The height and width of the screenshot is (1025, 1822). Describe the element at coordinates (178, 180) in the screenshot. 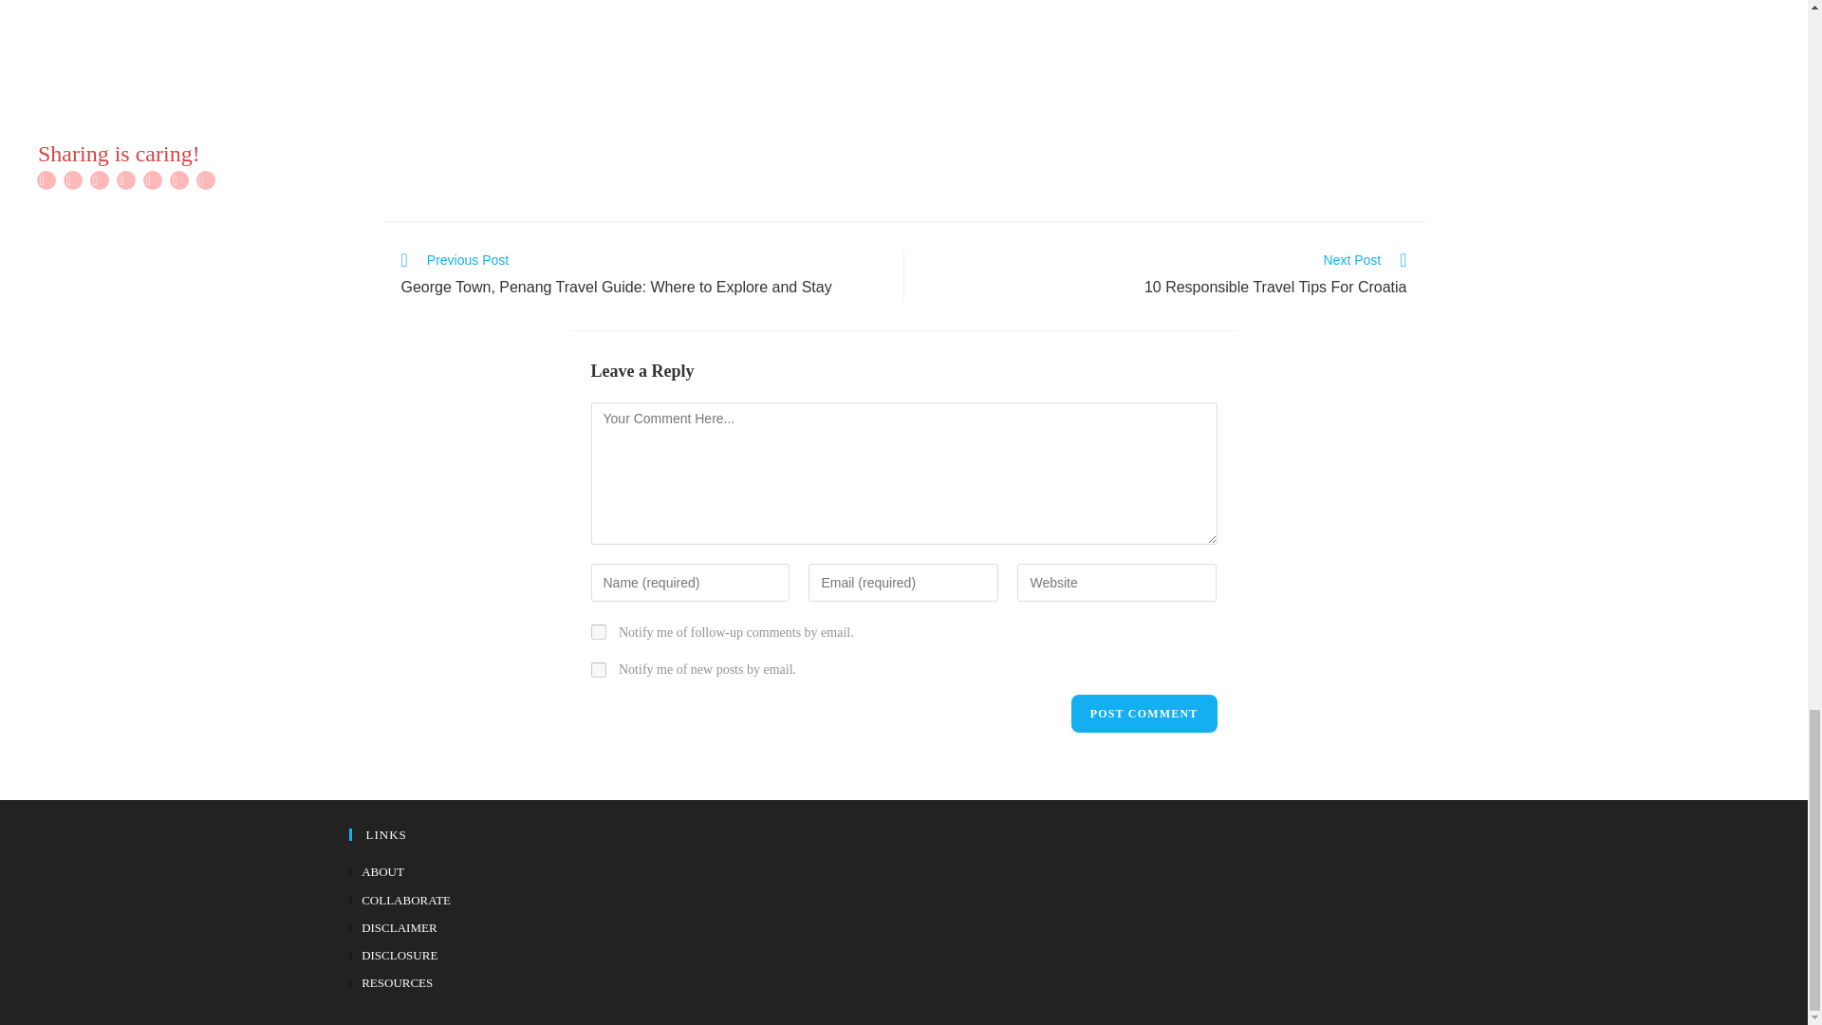

I see `WhatsApp` at that location.